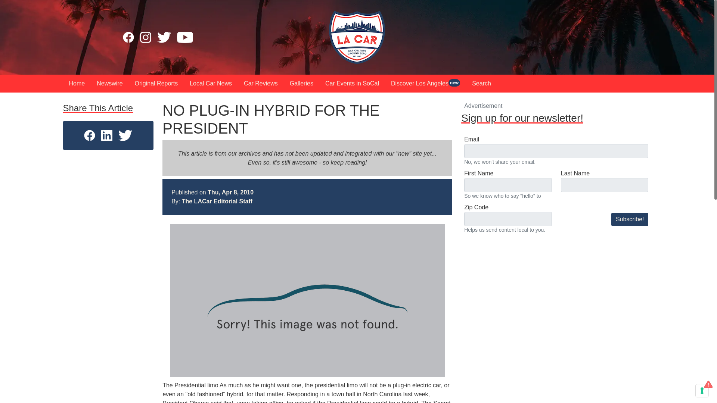  I want to click on Newswire, so click(109, 84).